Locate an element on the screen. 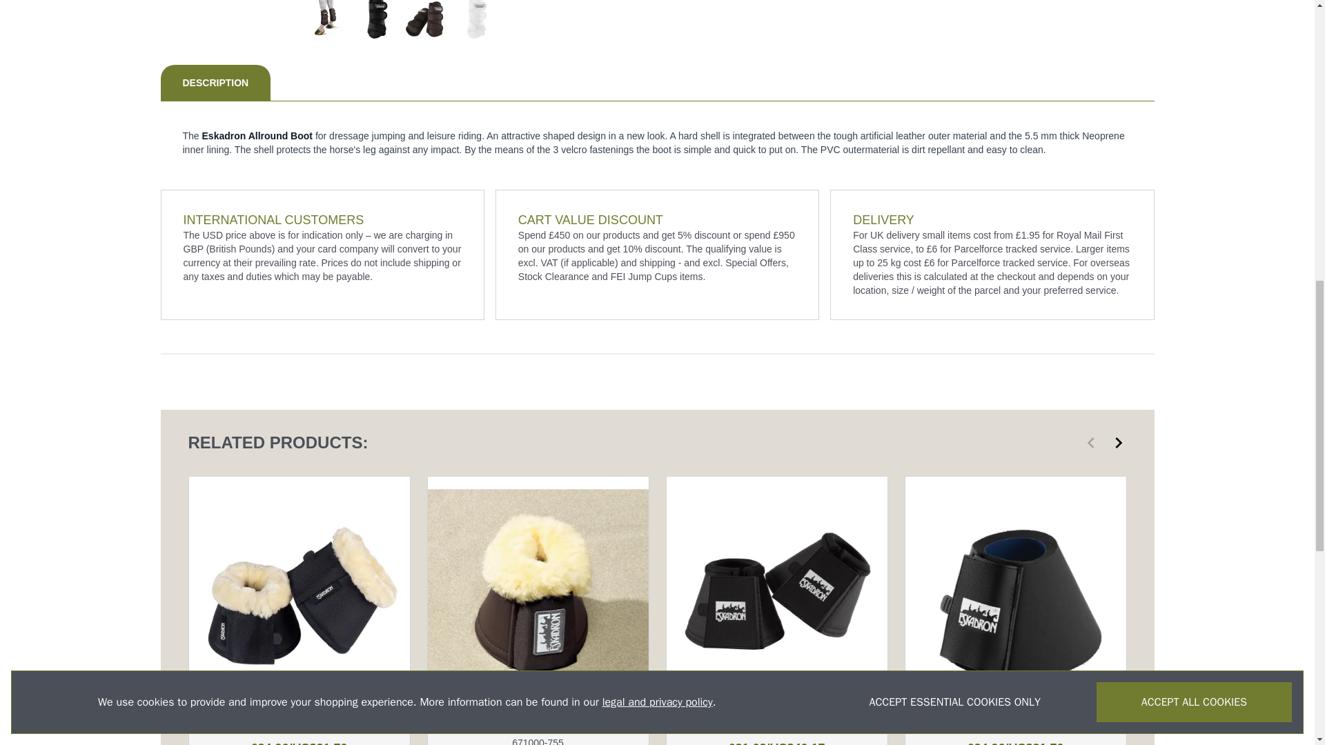 Image resolution: width=1325 pixels, height=745 pixels. Eskadron - Allround Boot - Front - 514000-765 is located at coordinates (425, 21).